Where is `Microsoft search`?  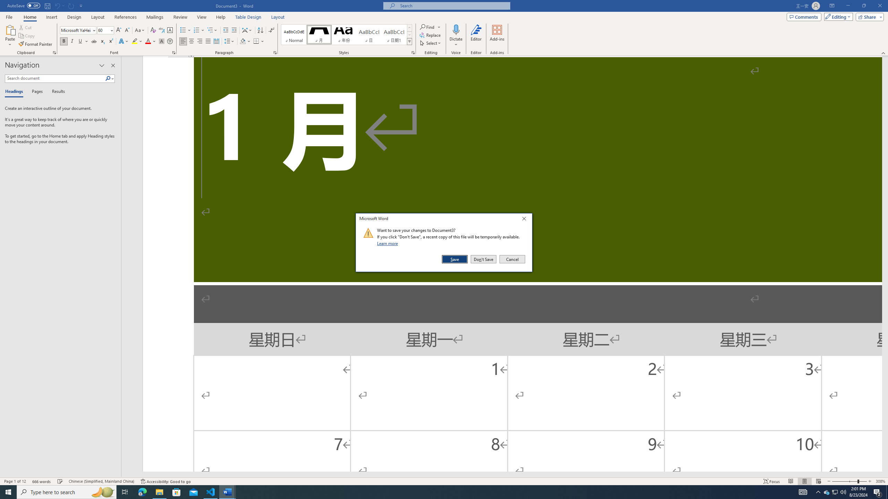 Microsoft search is located at coordinates (453, 6).